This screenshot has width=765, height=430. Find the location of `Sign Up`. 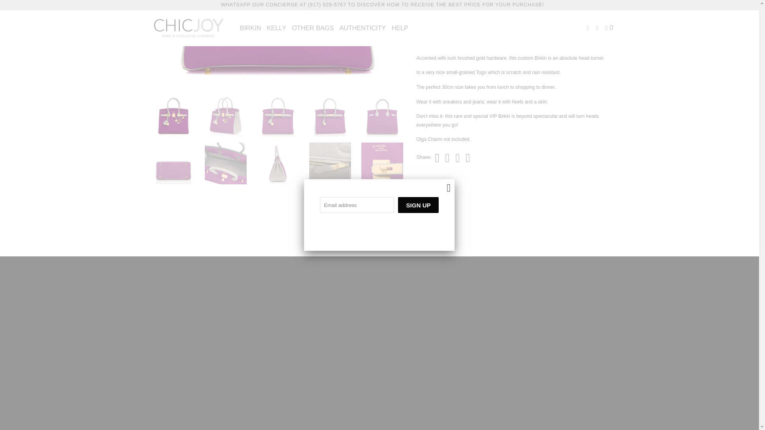

Sign Up is located at coordinates (418, 25).